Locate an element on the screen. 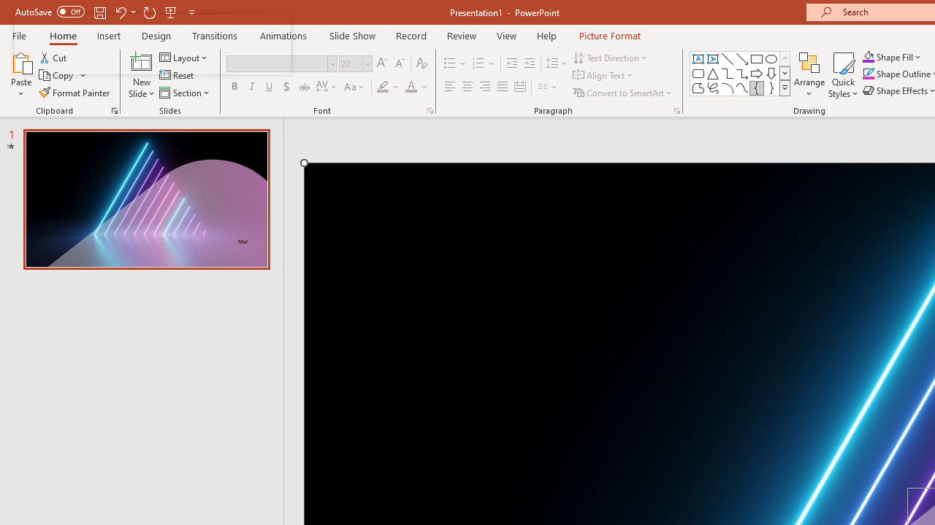 The height and width of the screenshot is (525, 935). Decrease Font Size is located at coordinates (400, 64).